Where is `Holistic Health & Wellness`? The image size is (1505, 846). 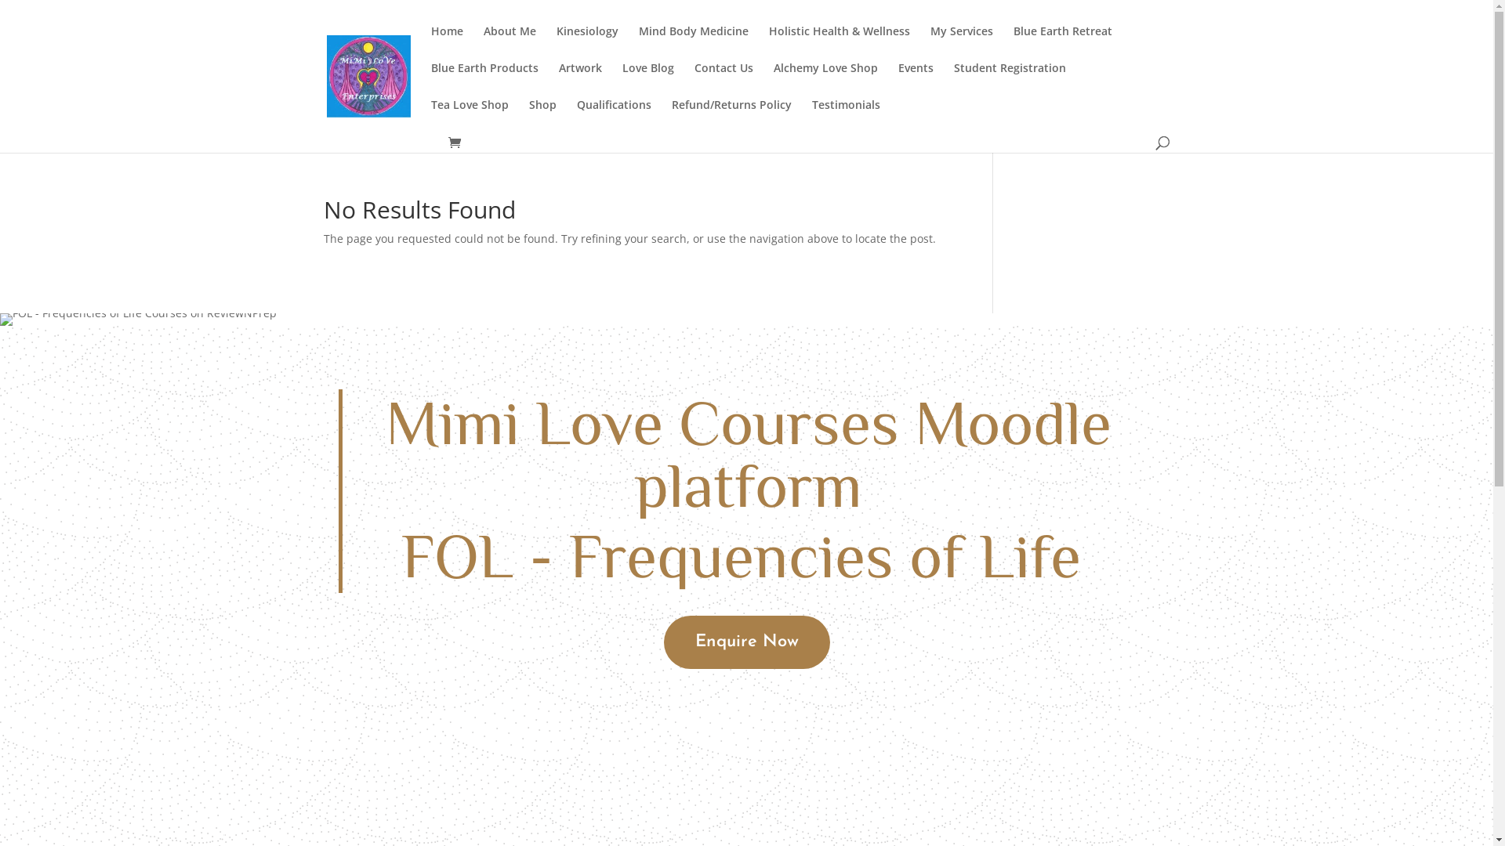
Holistic Health & Wellness is located at coordinates (839, 44).